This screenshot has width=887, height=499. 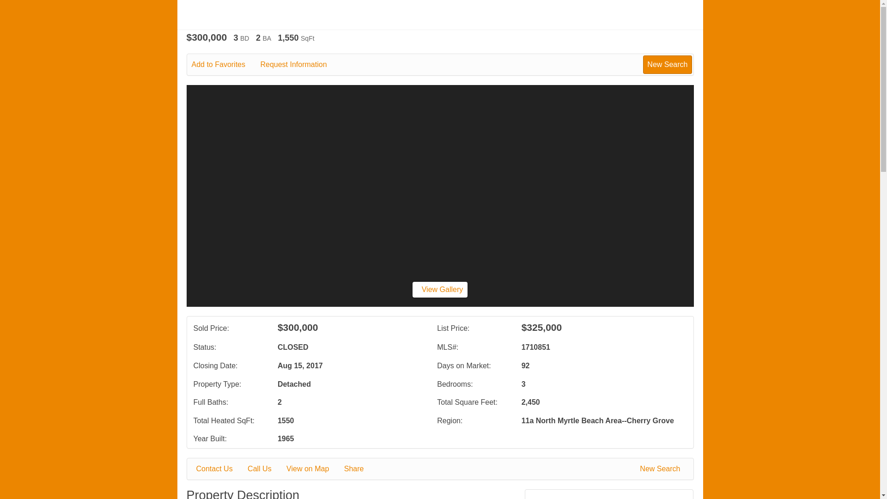 What do you see at coordinates (667, 64) in the screenshot?
I see `New Search` at bounding box center [667, 64].